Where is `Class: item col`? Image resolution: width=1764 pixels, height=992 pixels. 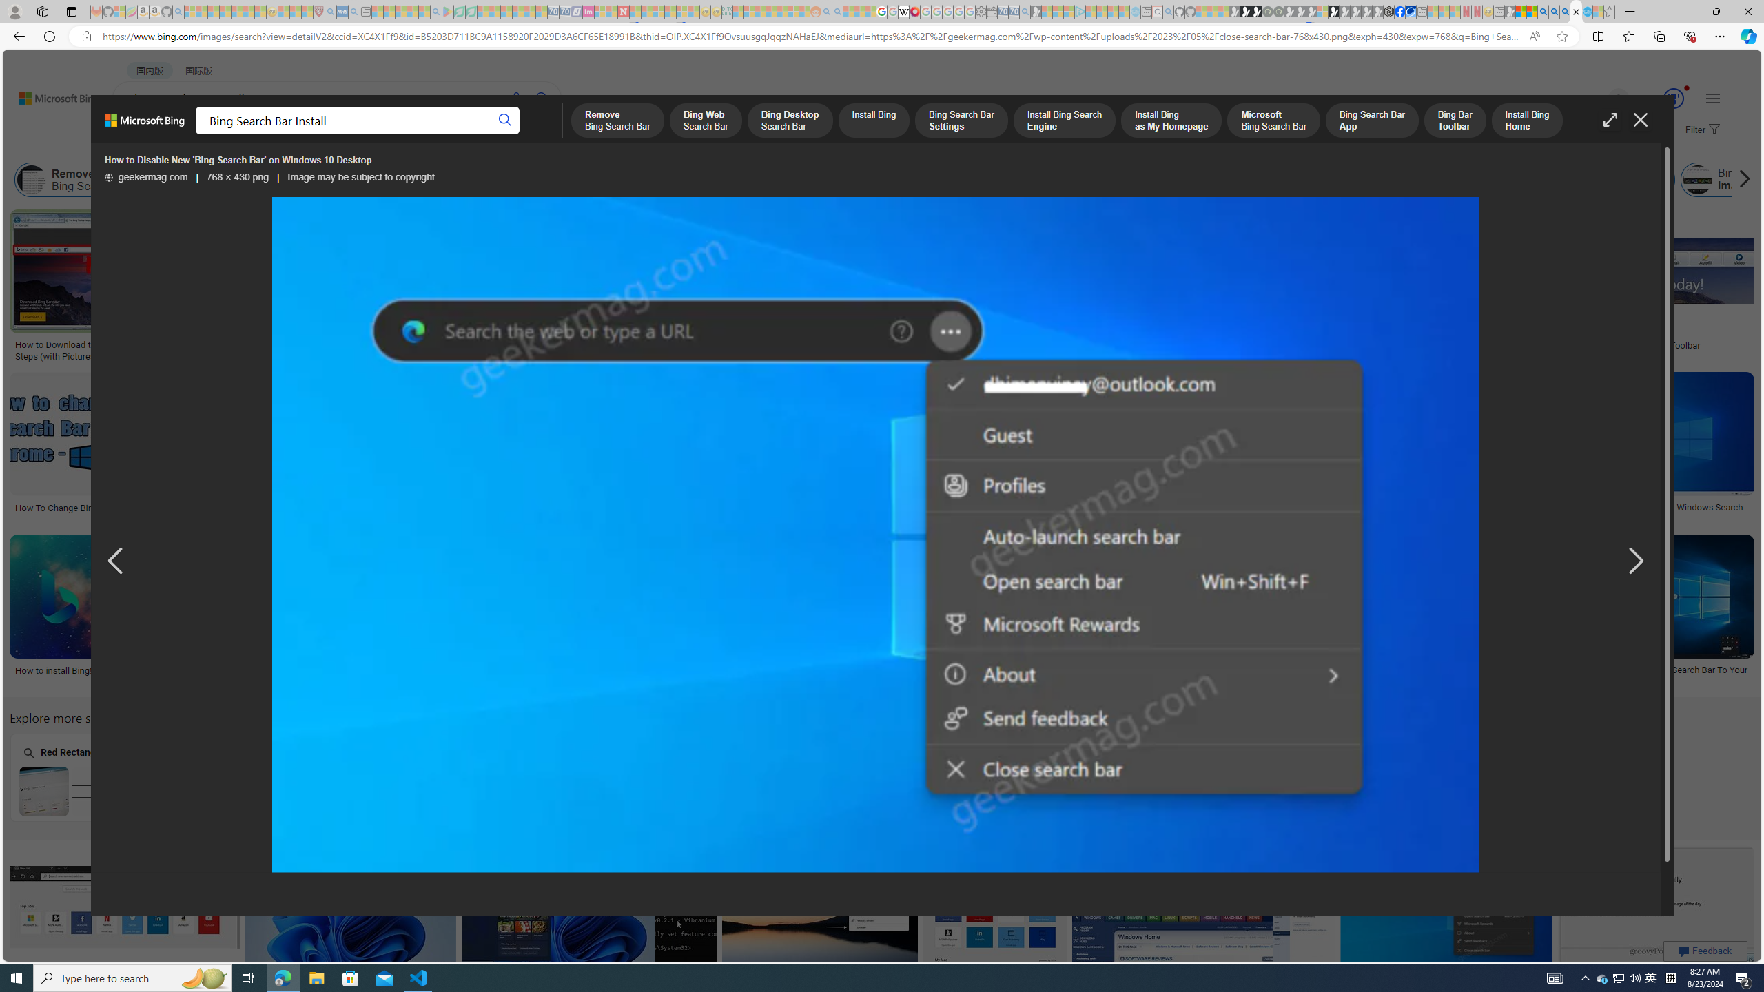
Class: item col is located at coordinates (1776, 180).